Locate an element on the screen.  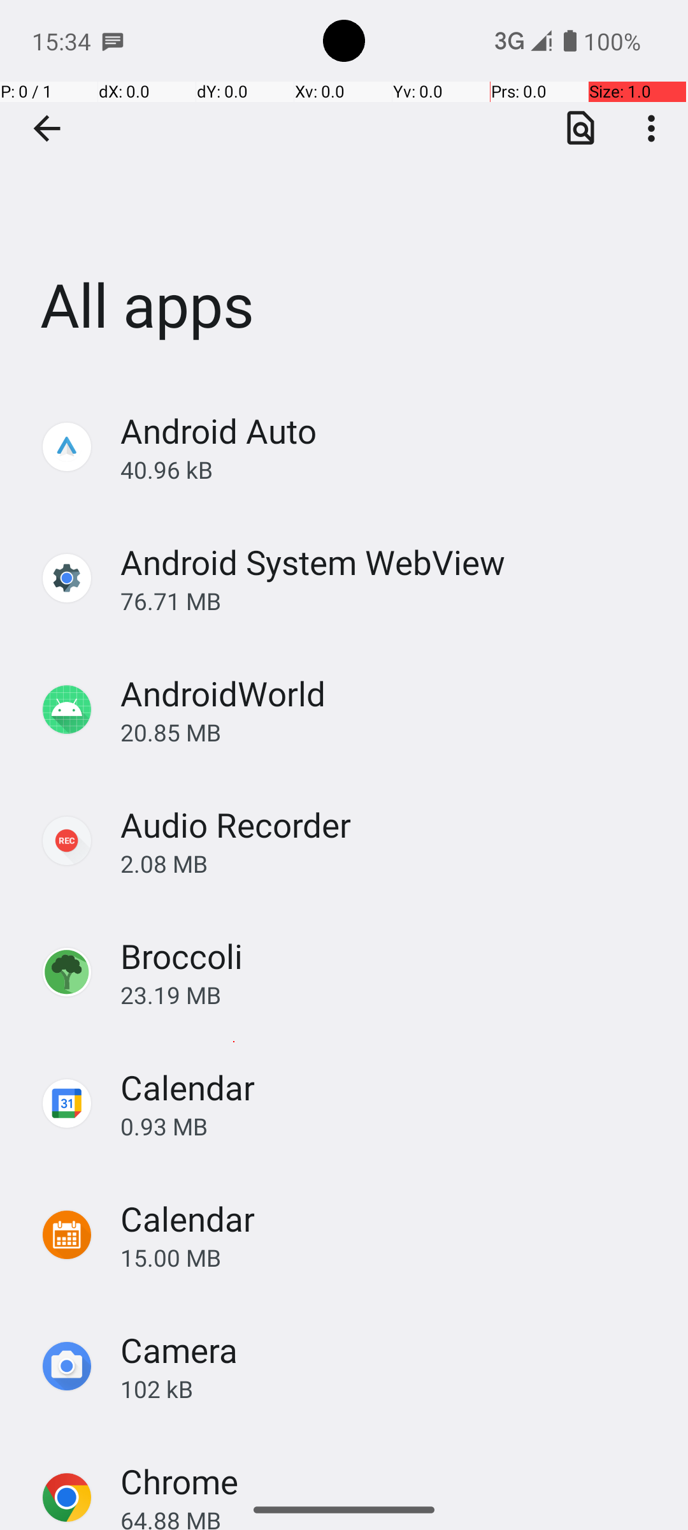
Camera is located at coordinates (179, 1350).